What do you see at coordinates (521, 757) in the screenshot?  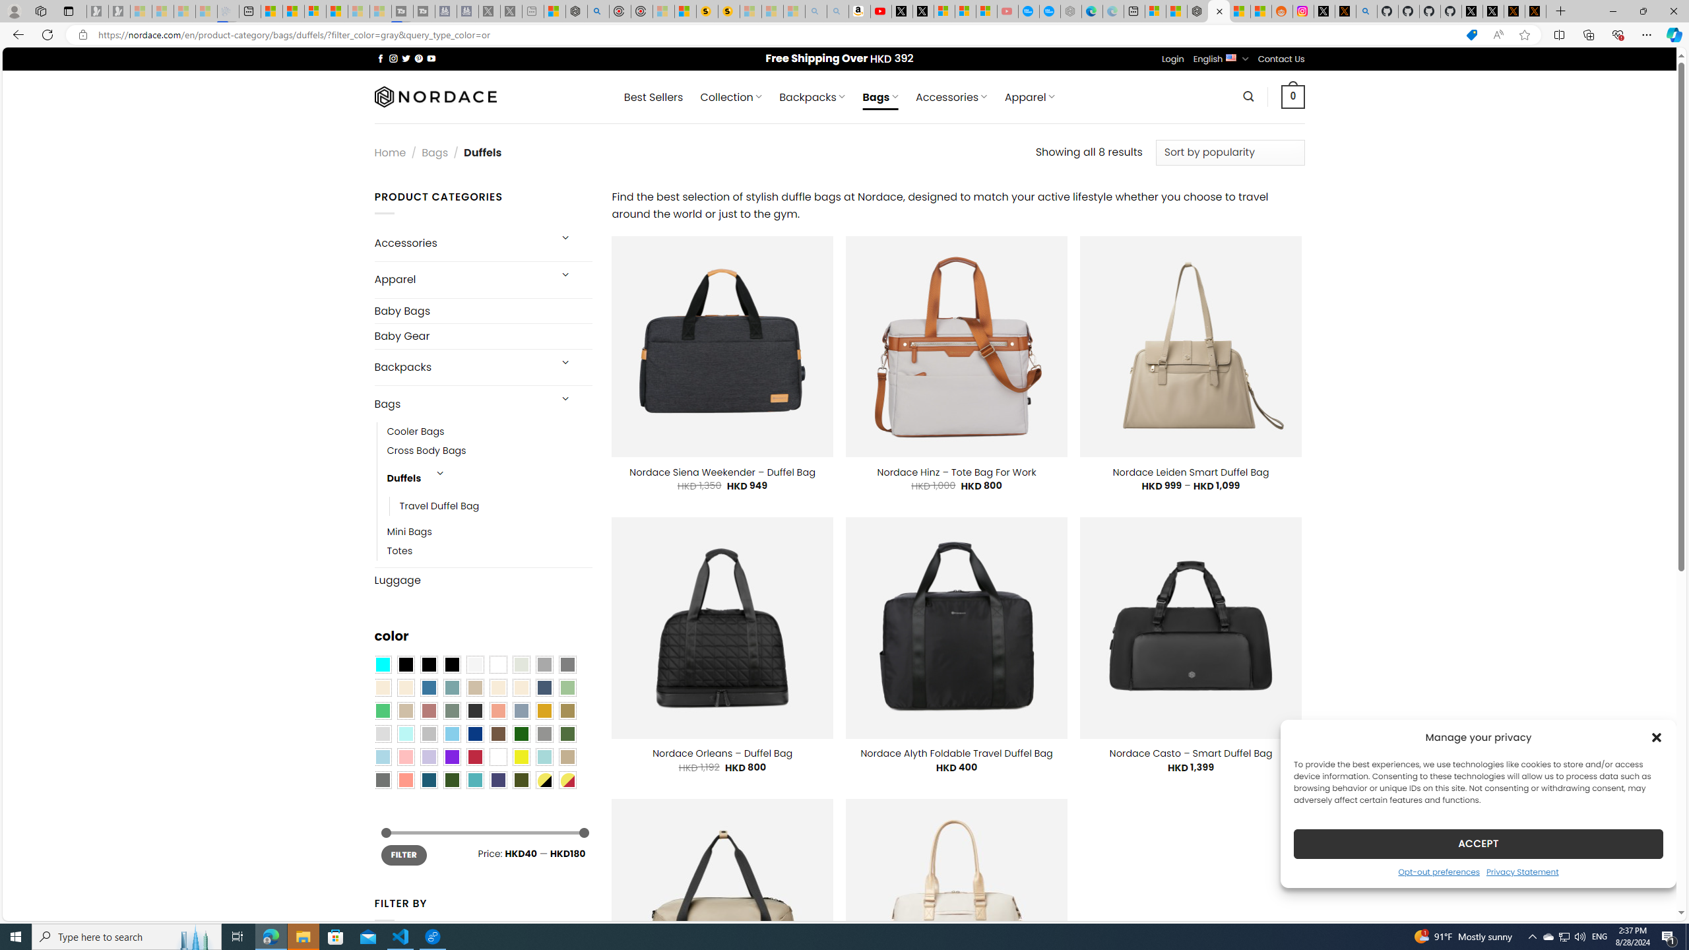 I see `Yellow` at bounding box center [521, 757].